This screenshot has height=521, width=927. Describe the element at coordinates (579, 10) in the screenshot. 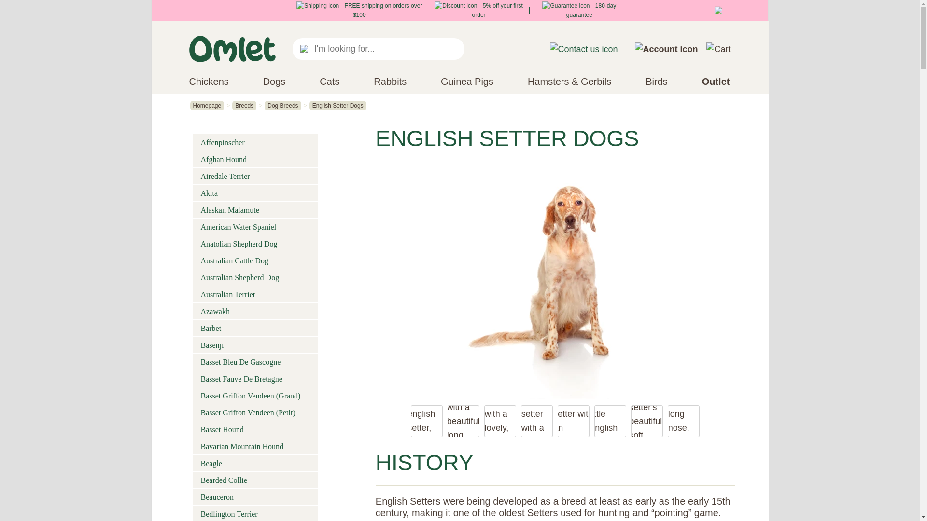

I see `180-day guarantee` at that location.